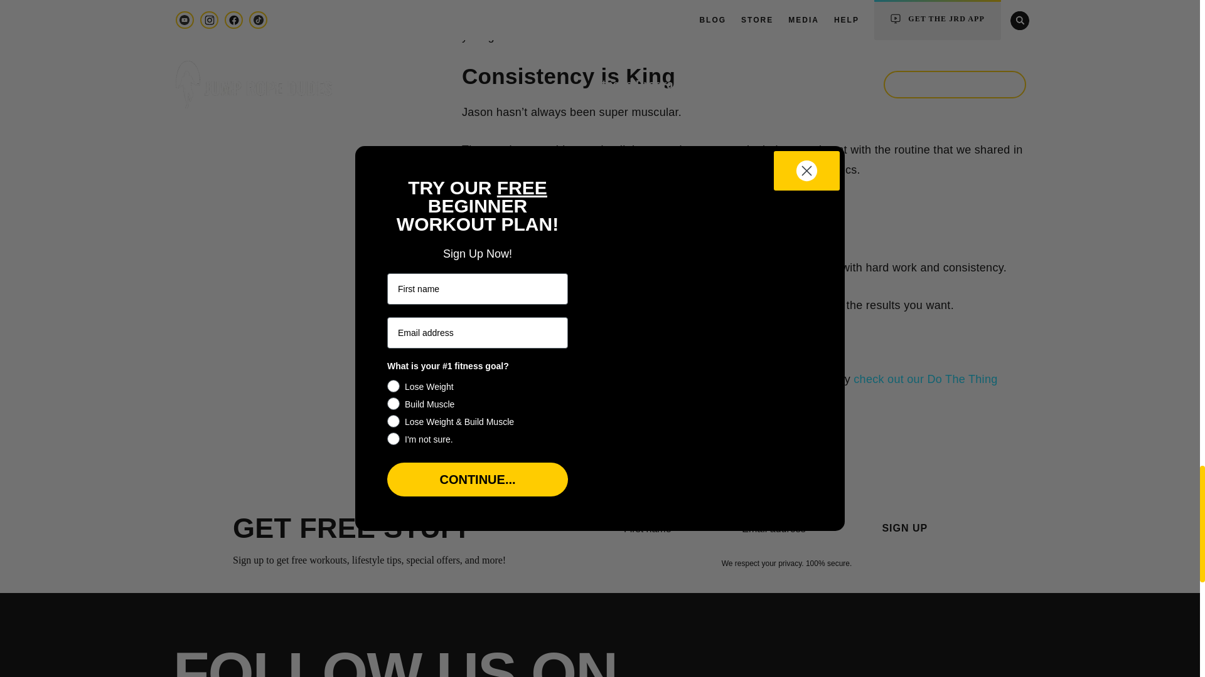  What do you see at coordinates (731, 389) in the screenshot?
I see `check out our Do The Thing Coaching Group` at bounding box center [731, 389].